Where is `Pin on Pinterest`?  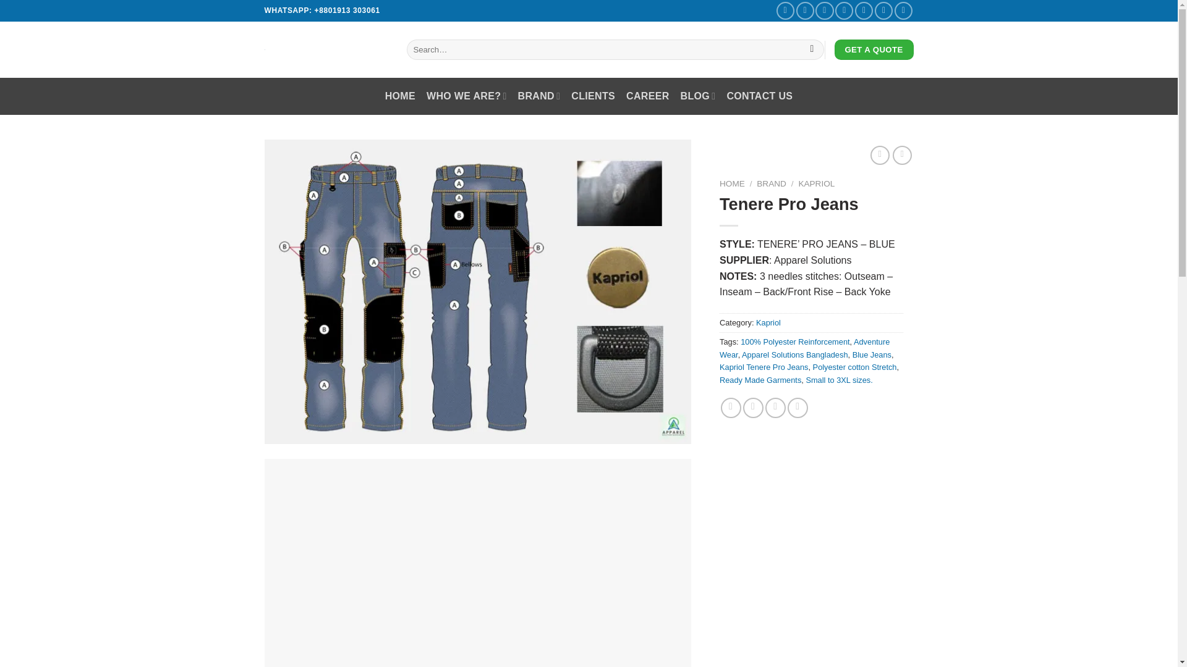 Pin on Pinterest is located at coordinates (775, 408).